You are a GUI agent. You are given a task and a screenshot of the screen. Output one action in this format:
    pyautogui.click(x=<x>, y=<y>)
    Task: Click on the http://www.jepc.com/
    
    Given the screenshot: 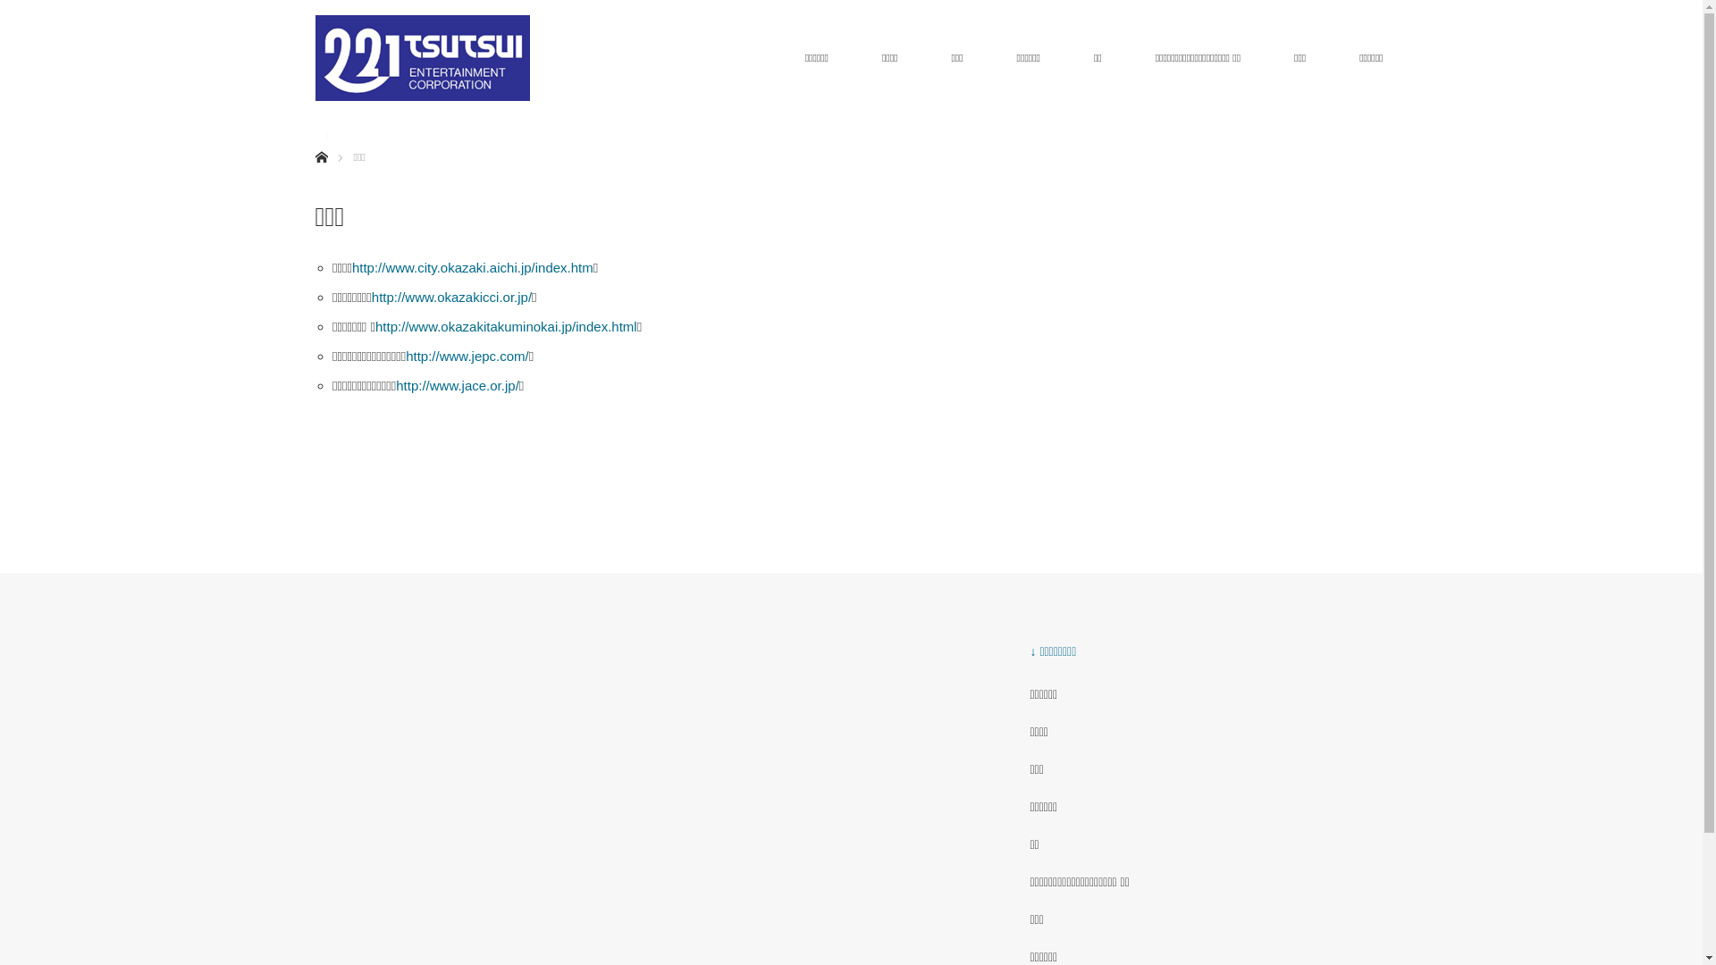 What is the action you would take?
    pyautogui.click(x=467, y=356)
    